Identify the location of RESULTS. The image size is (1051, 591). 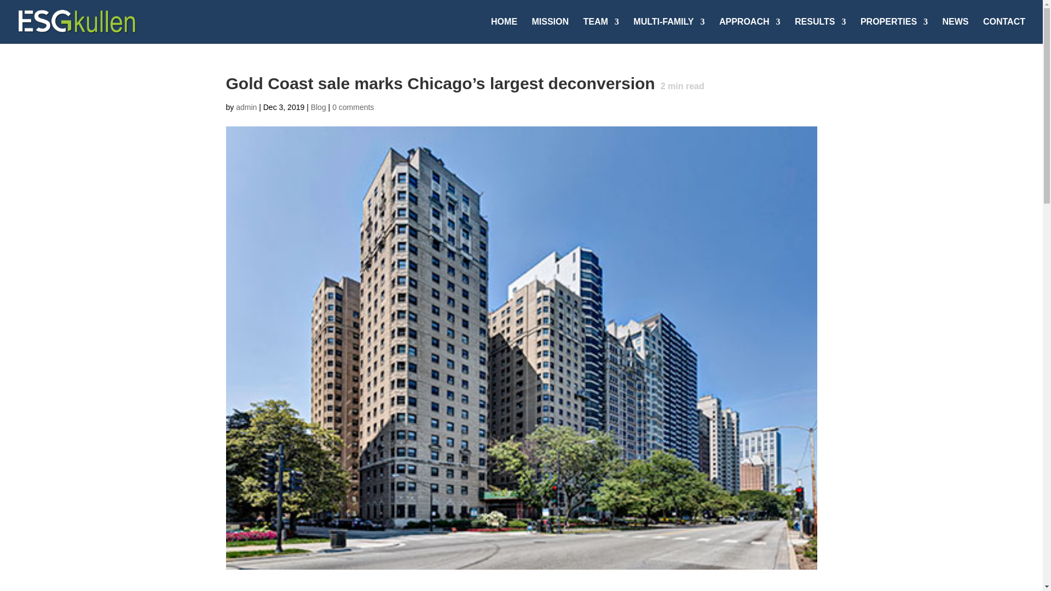
(820, 31).